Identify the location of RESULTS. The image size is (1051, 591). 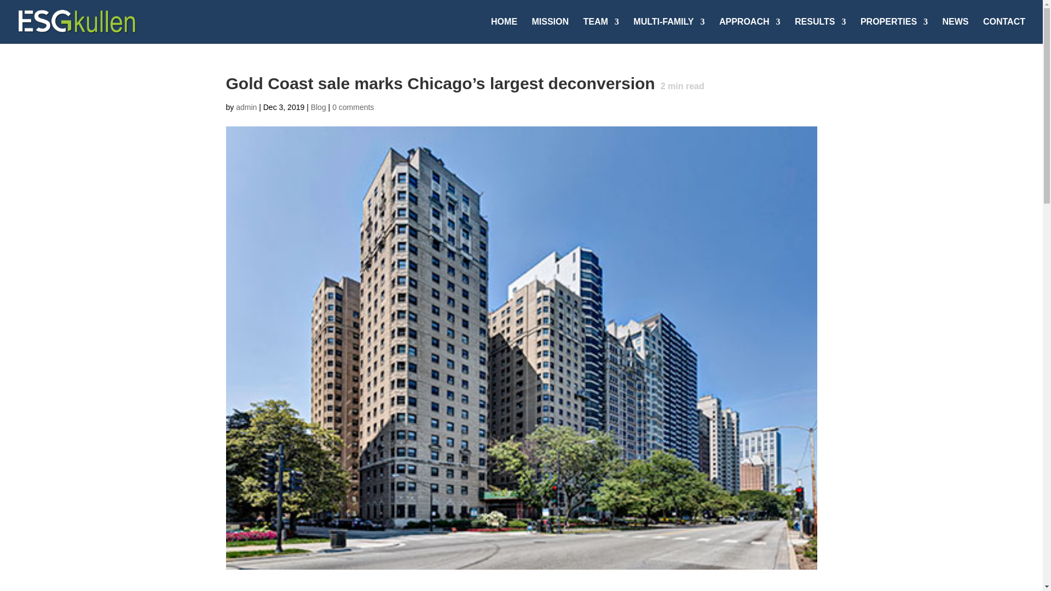
(820, 31).